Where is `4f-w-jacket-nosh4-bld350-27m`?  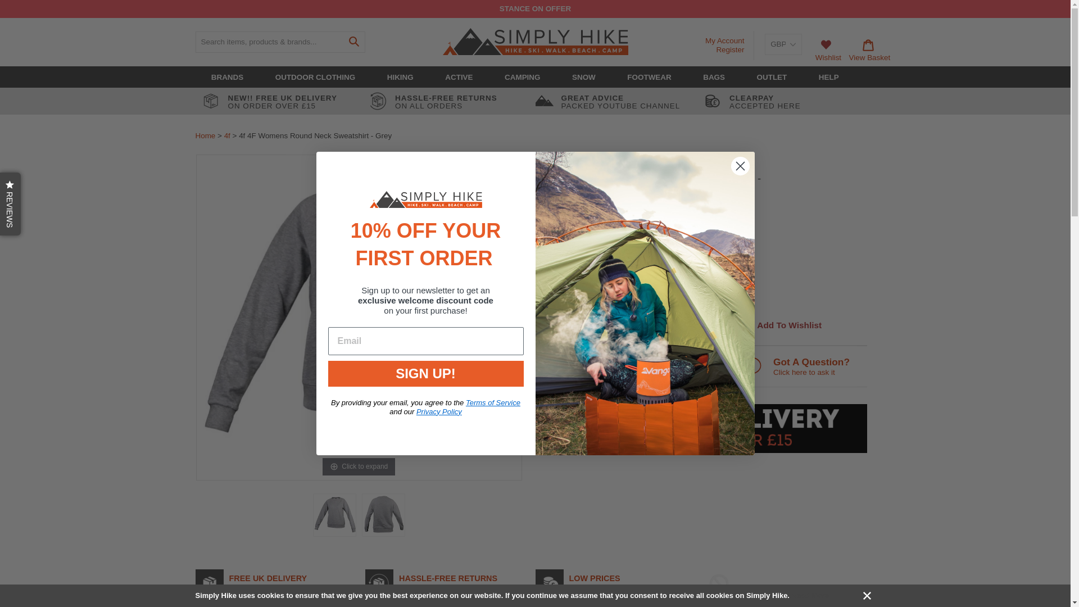
4f-w-jacket-nosh4-bld350-27m is located at coordinates (335, 515).